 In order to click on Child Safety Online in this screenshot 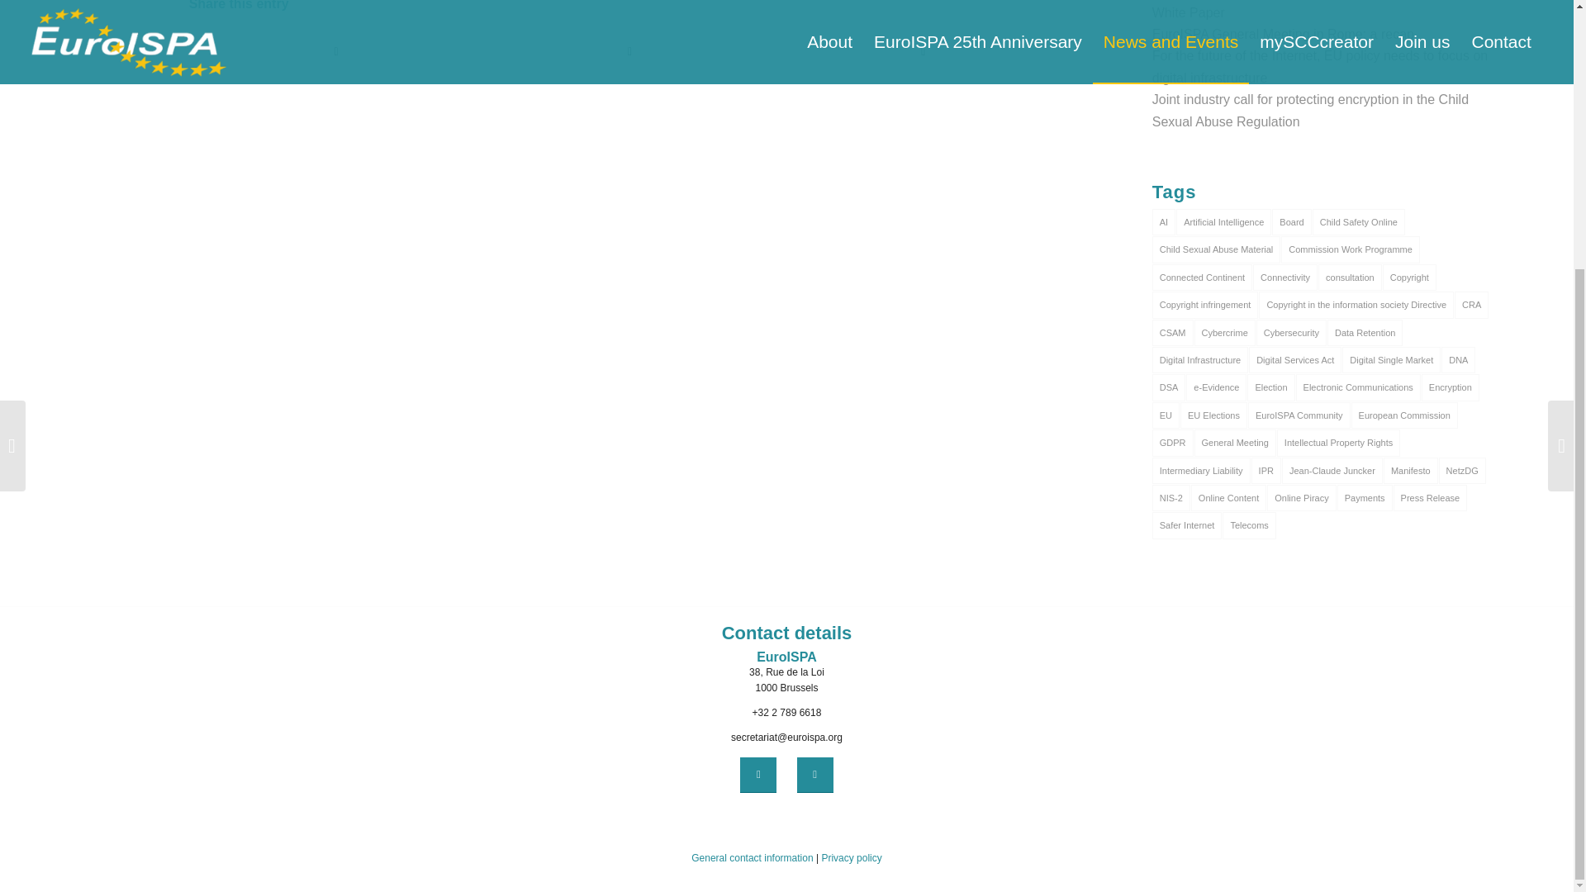, I will do `click(1359, 221)`.